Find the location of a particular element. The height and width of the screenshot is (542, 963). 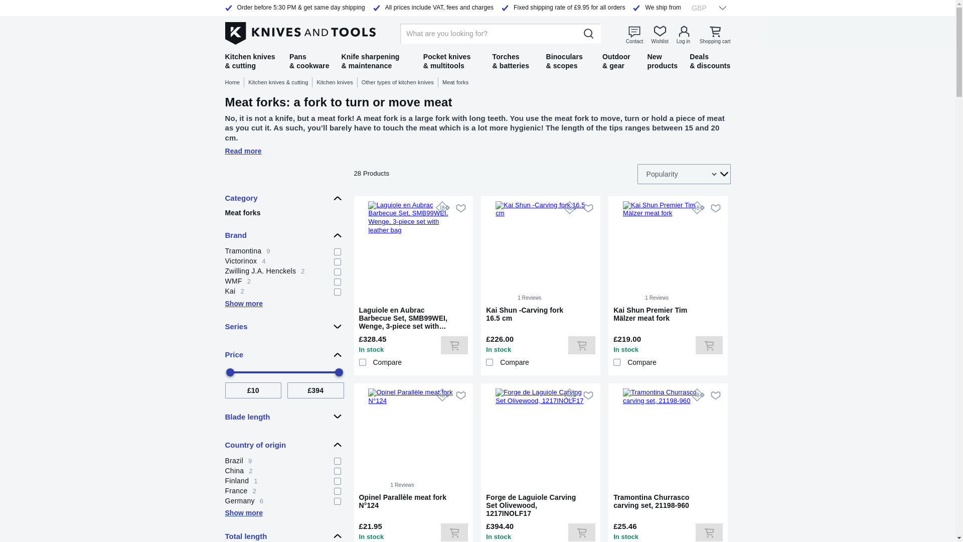

Other types of kitchen knives is located at coordinates (715, 34).